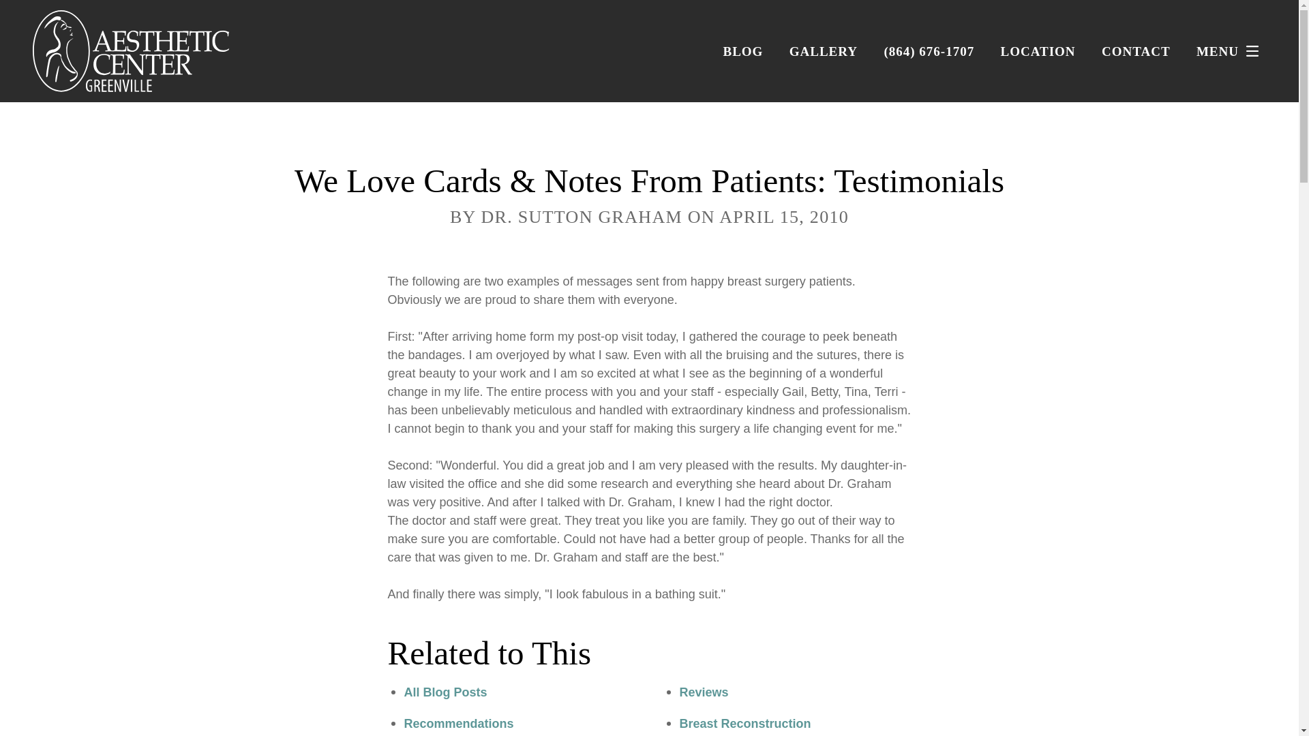 Image resolution: width=1309 pixels, height=736 pixels. What do you see at coordinates (458, 724) in the screenshot?
I see `Recommendations` at bounding box center [458, 724].